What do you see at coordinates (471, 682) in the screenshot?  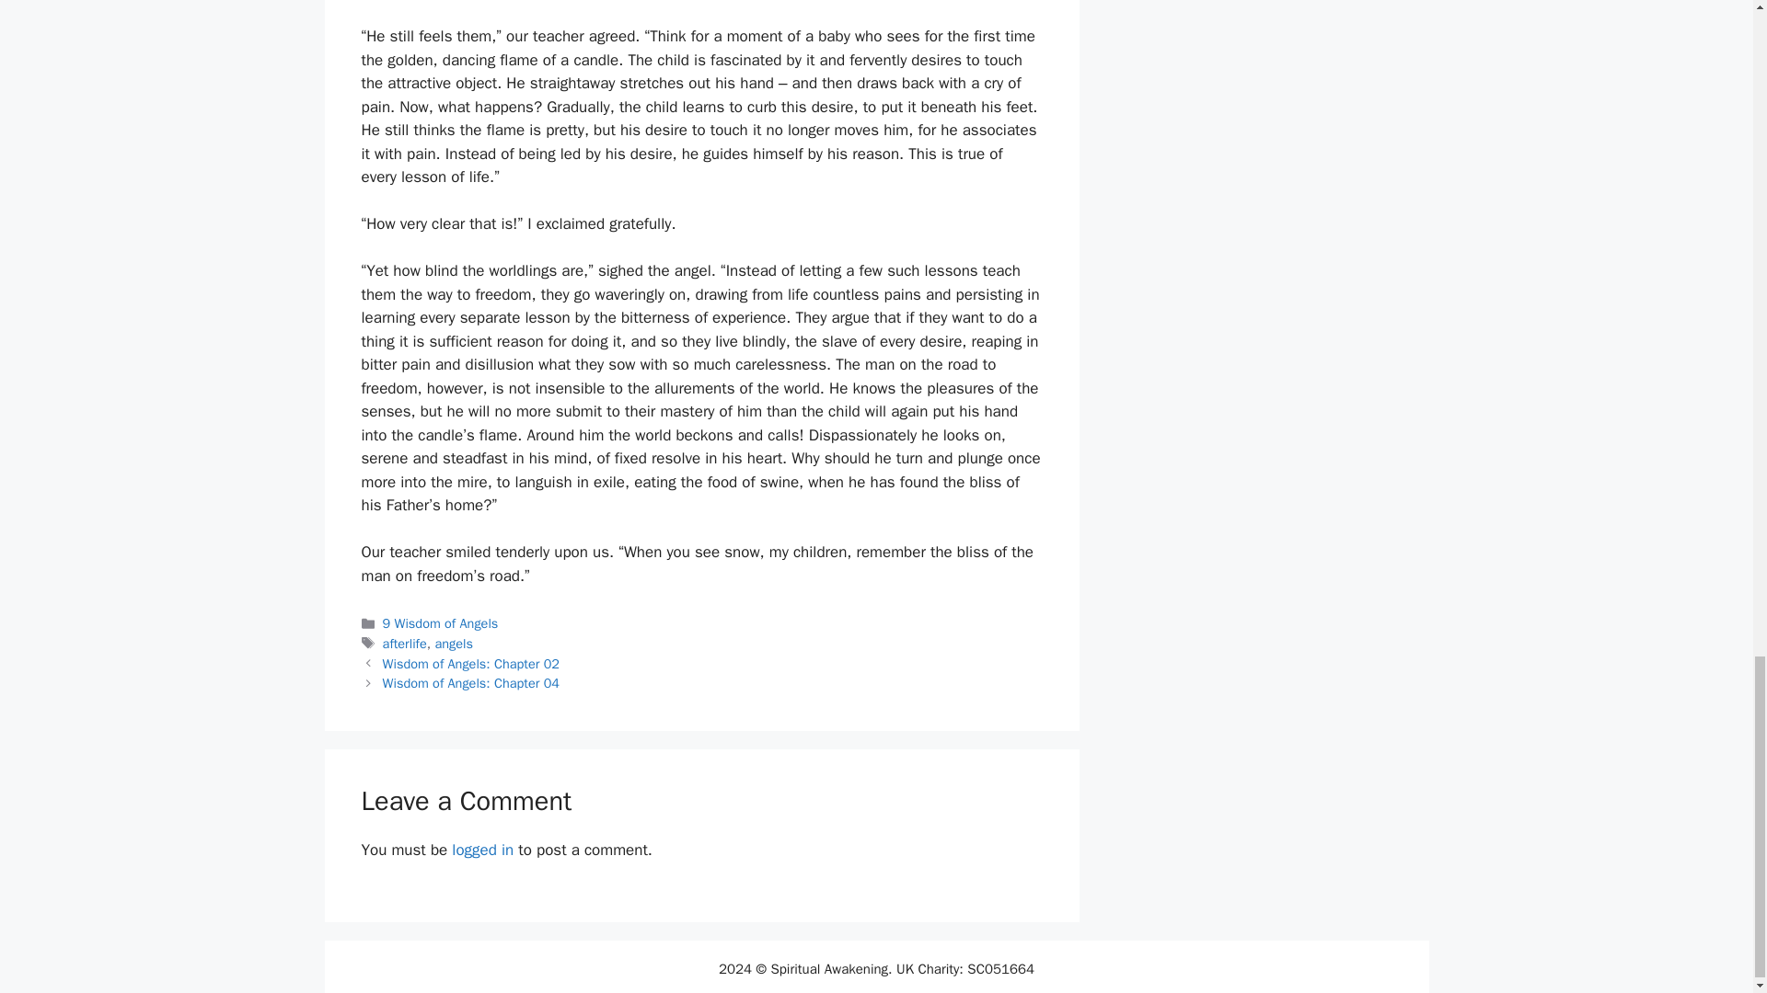 I see `Wisdom of Angels: Chapter 04` at bounding box center [471, 682].